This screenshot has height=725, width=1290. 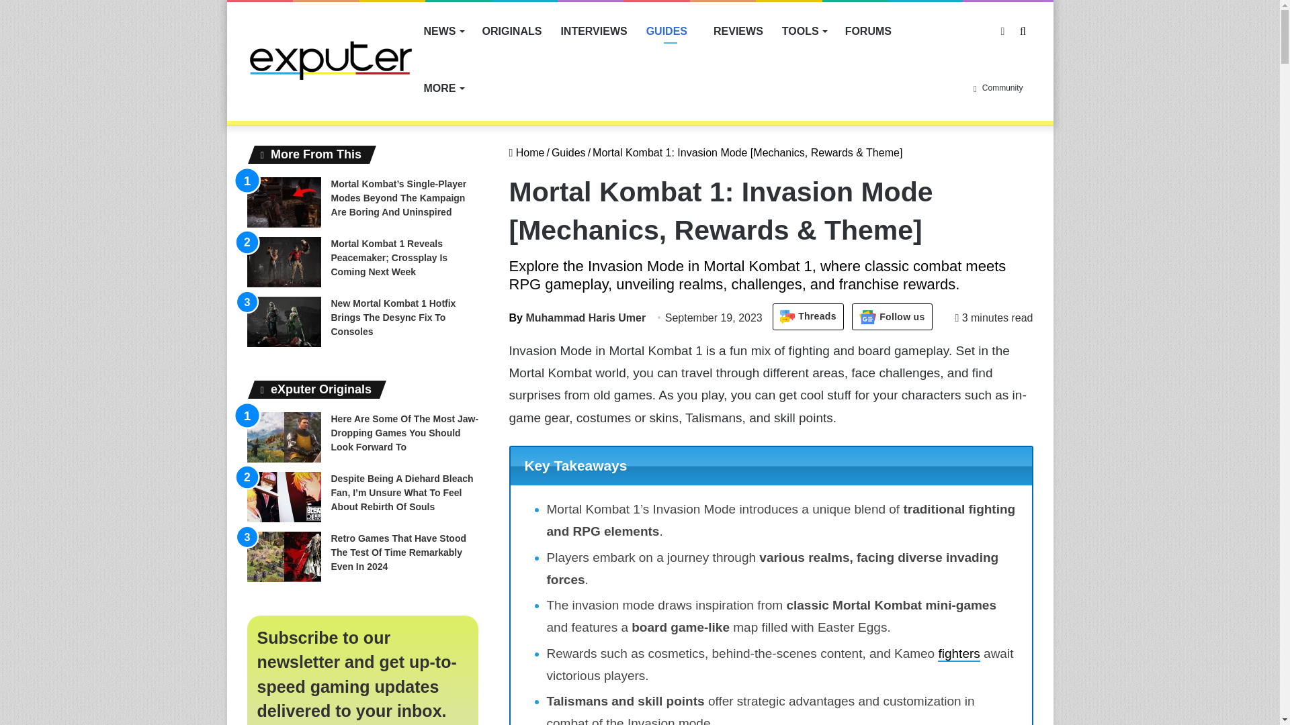 I want to click on fighters, so click(x=958, y=654).